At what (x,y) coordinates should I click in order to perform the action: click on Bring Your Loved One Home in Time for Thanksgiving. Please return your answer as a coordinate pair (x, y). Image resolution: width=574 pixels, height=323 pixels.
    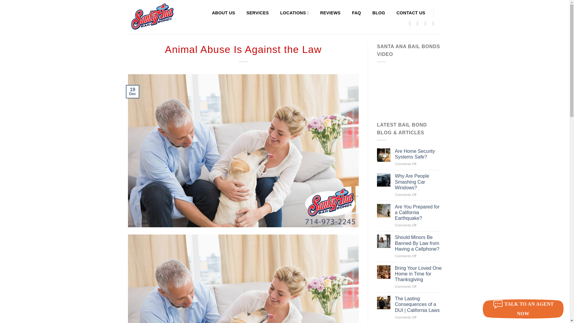
    Looking at the image, I should click on (418, 274).